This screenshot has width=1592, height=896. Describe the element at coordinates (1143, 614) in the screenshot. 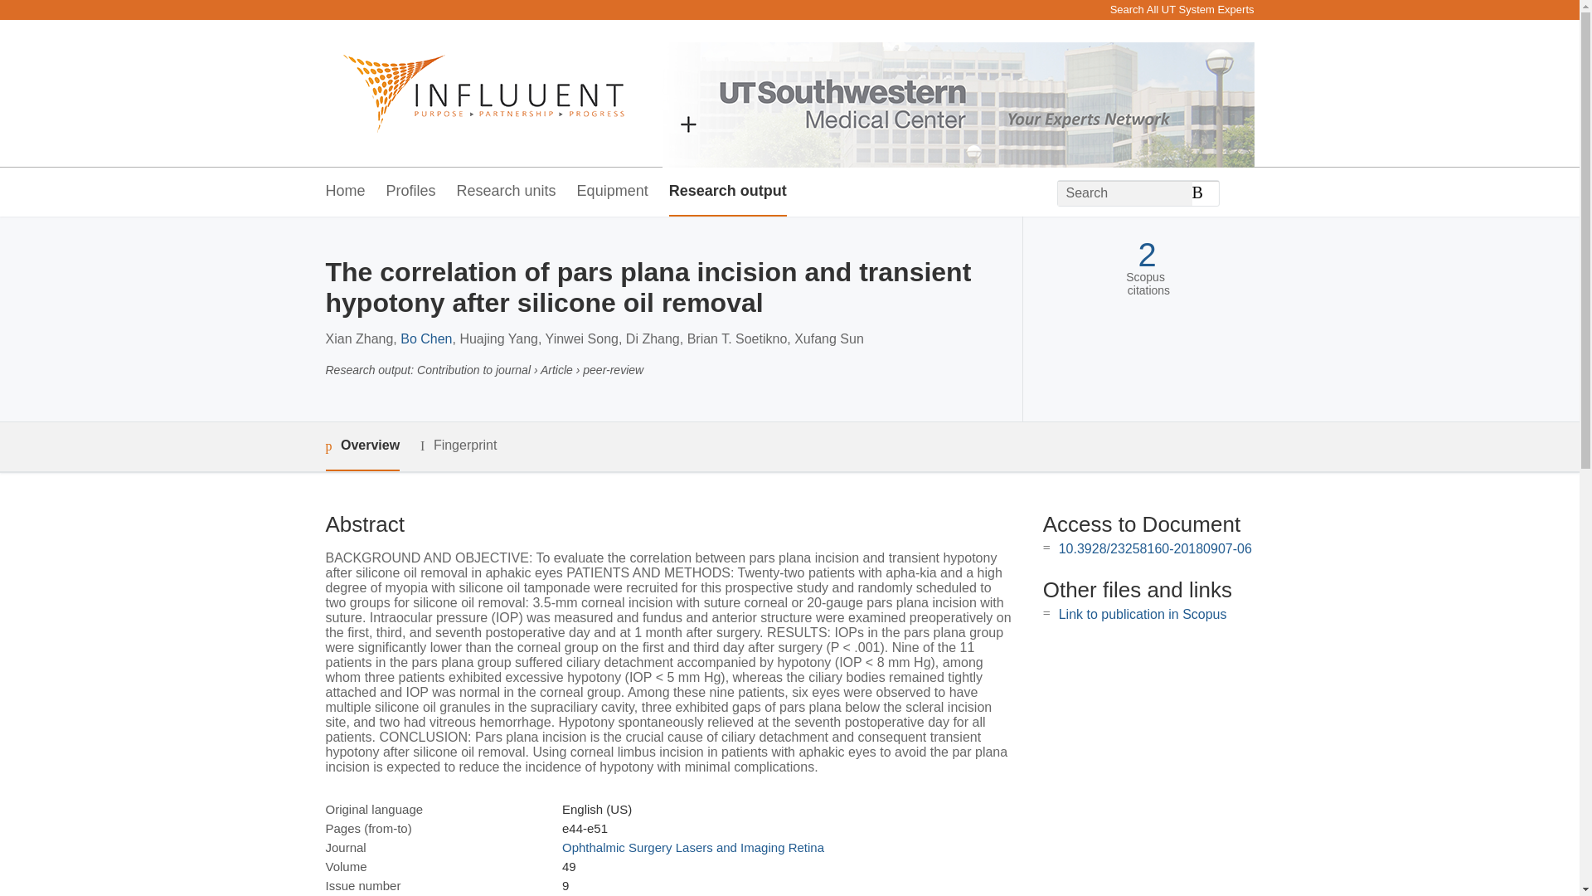

I see `Link to publication in Scopus` at that location.